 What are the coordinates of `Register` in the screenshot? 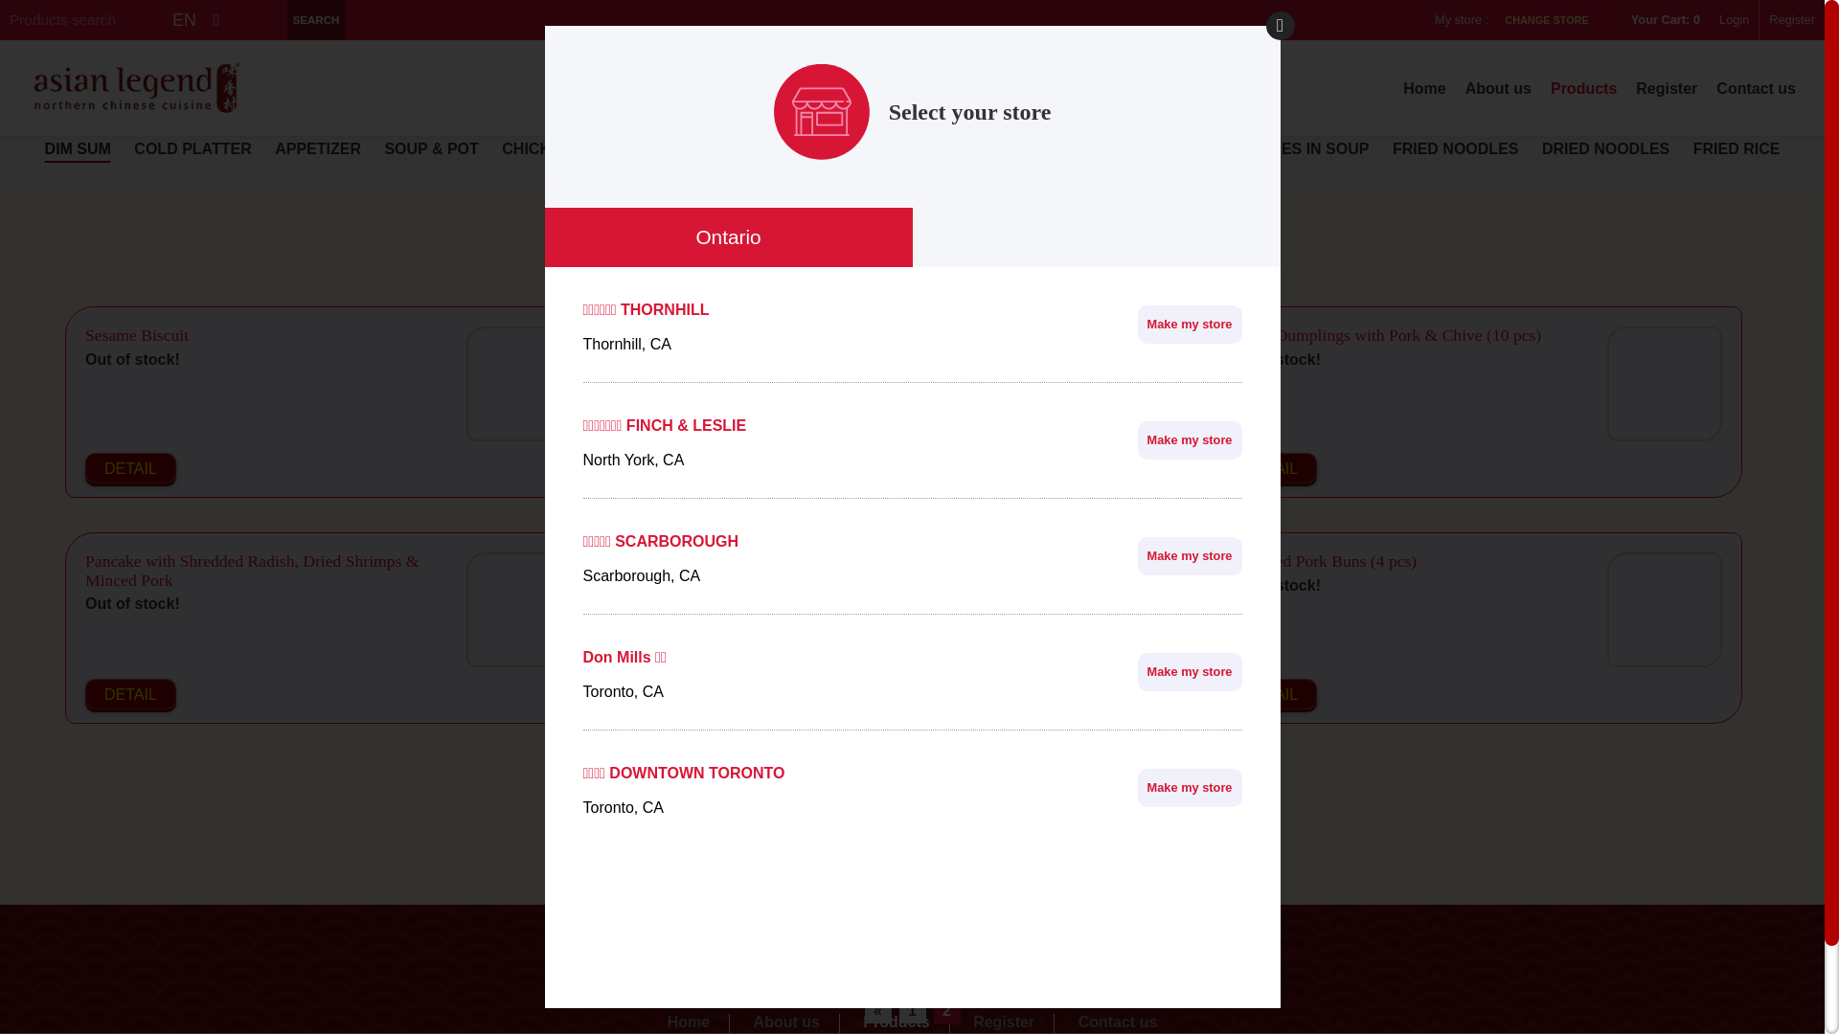 It's located at (1791, 20).